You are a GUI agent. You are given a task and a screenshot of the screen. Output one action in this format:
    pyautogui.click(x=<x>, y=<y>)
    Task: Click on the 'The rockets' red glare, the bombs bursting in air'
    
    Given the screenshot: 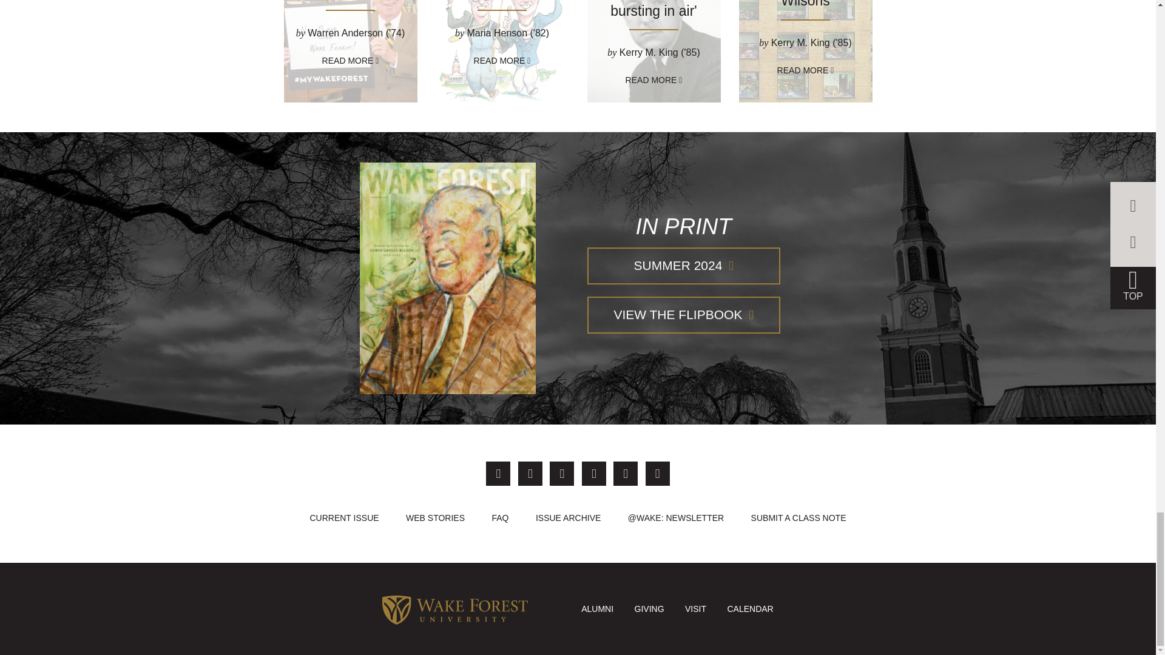 What is the action you would take?
    pyautogui.click(x=654, y=9)
    